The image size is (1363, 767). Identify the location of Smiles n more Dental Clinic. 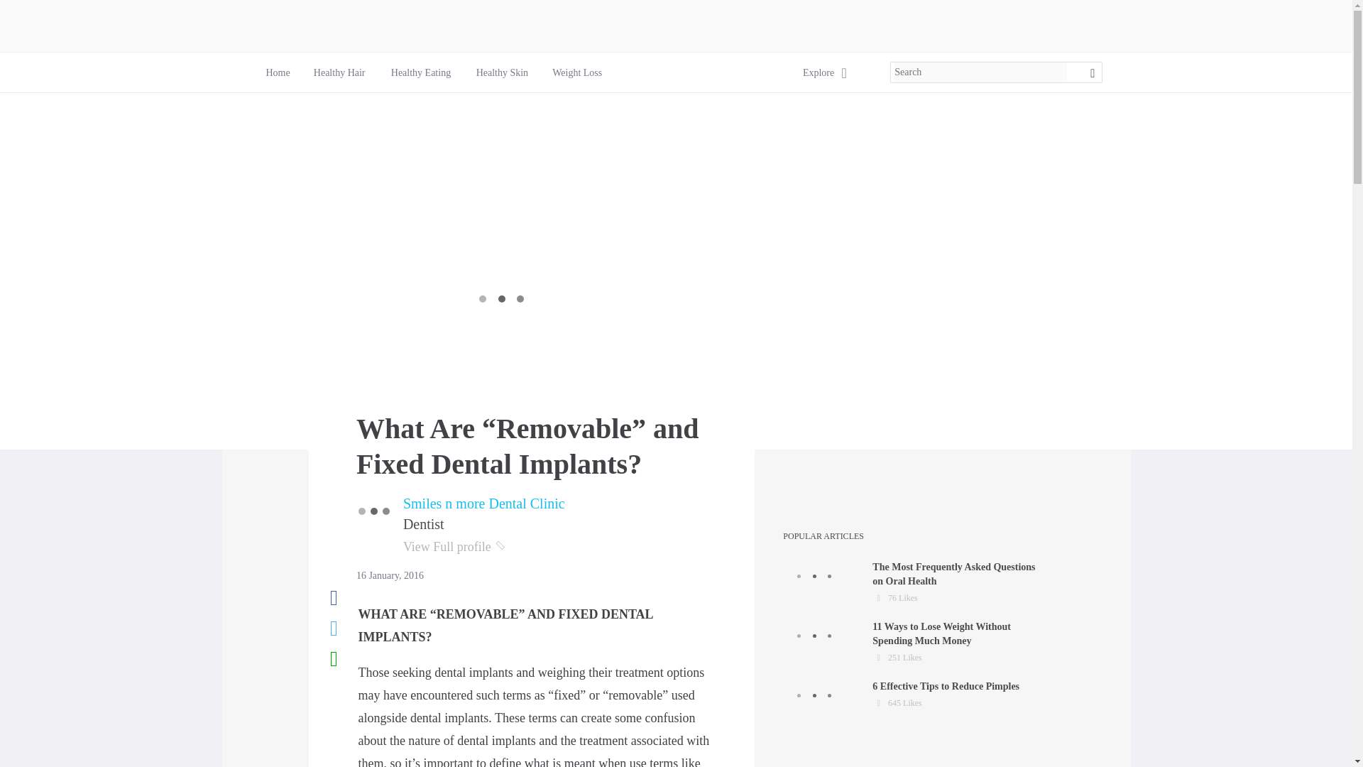
(818, 72).